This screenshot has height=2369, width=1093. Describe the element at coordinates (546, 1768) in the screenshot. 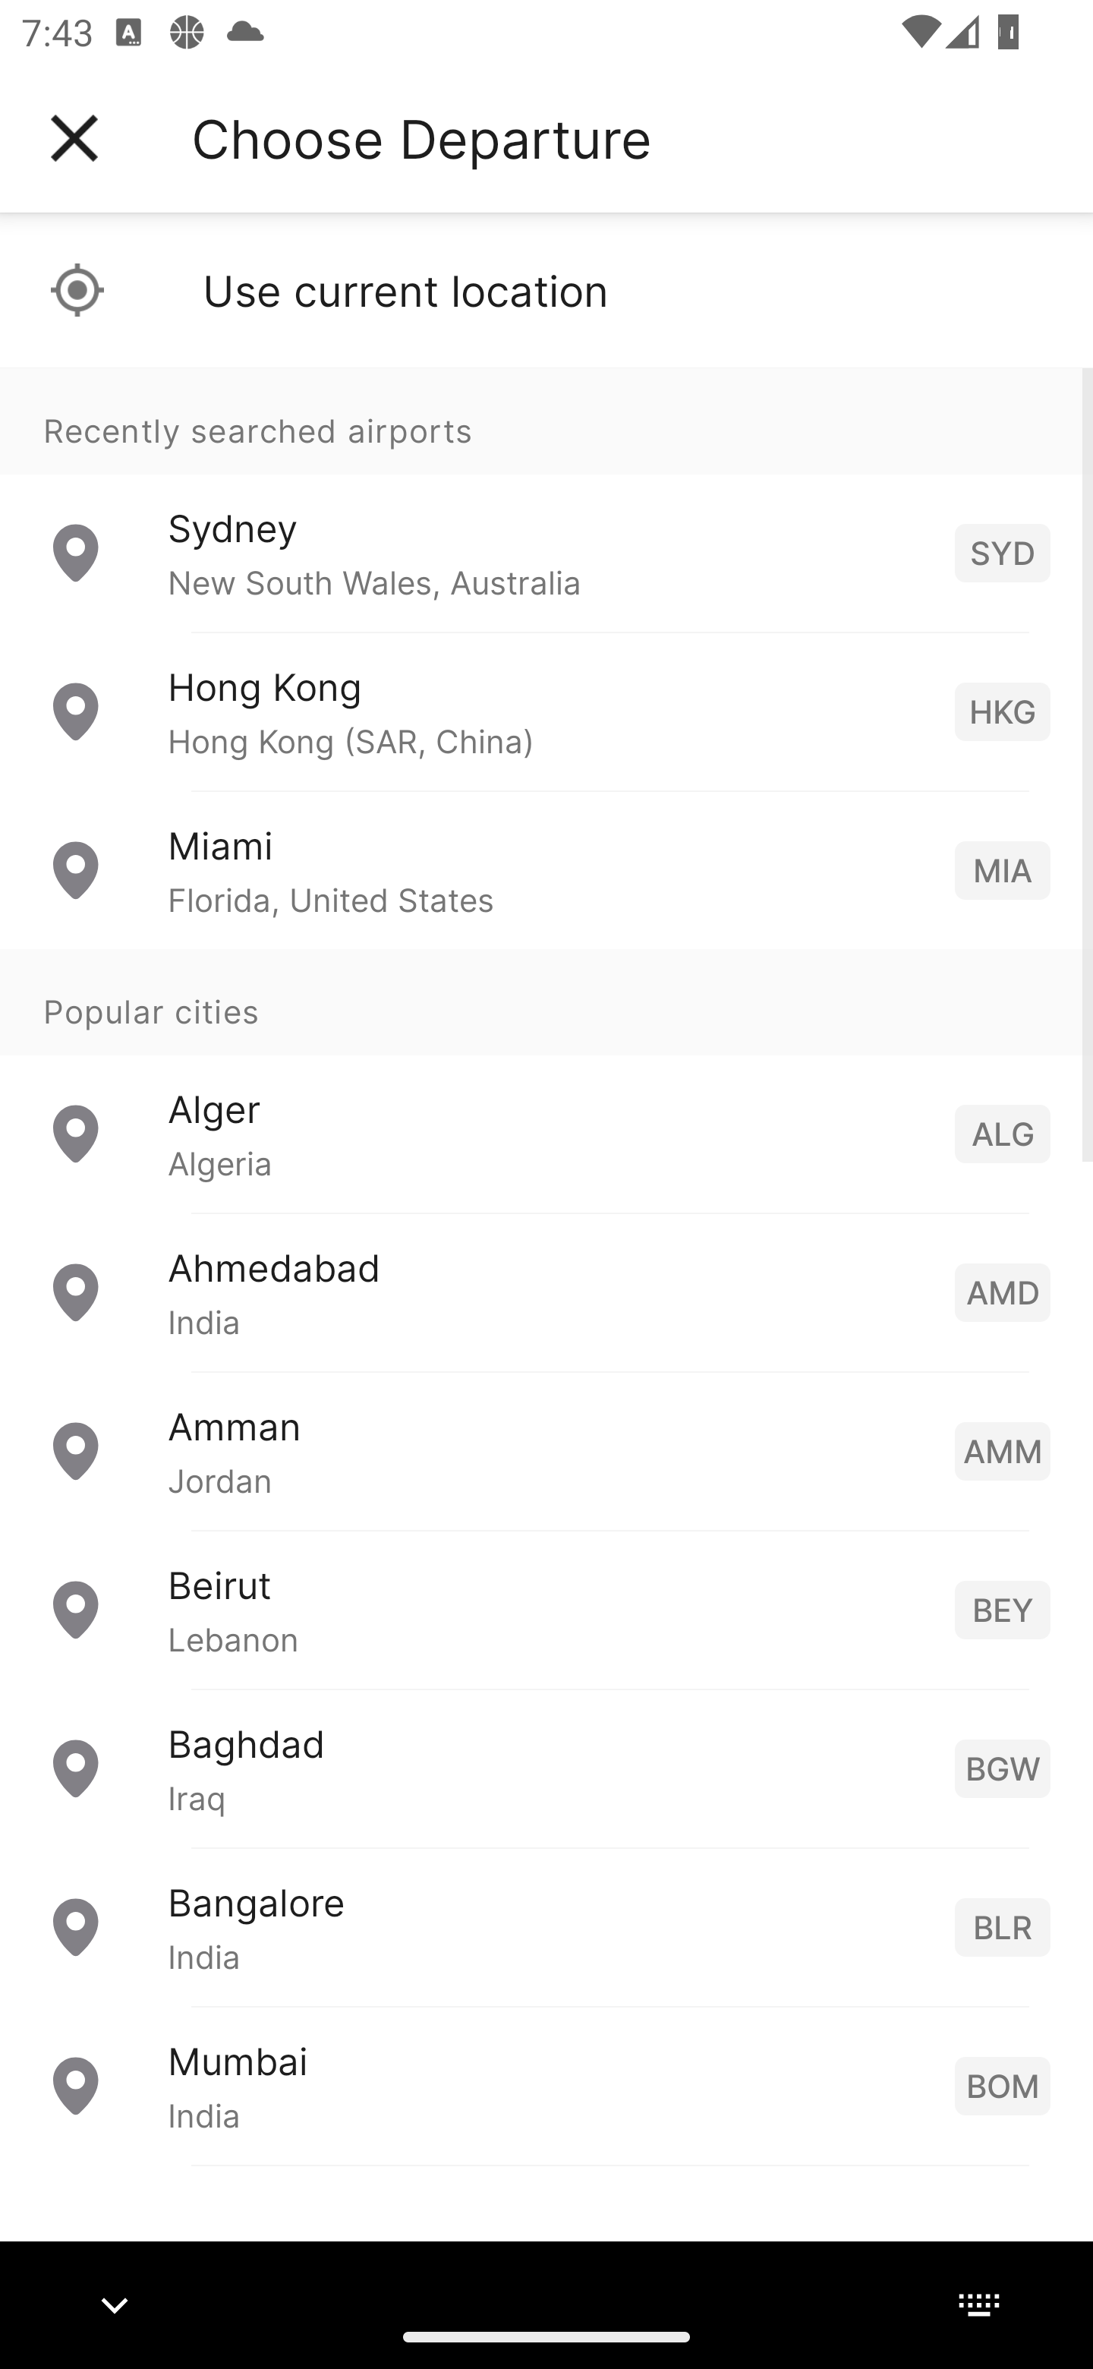

I see `Baghdad Iraq BGW` at that location.